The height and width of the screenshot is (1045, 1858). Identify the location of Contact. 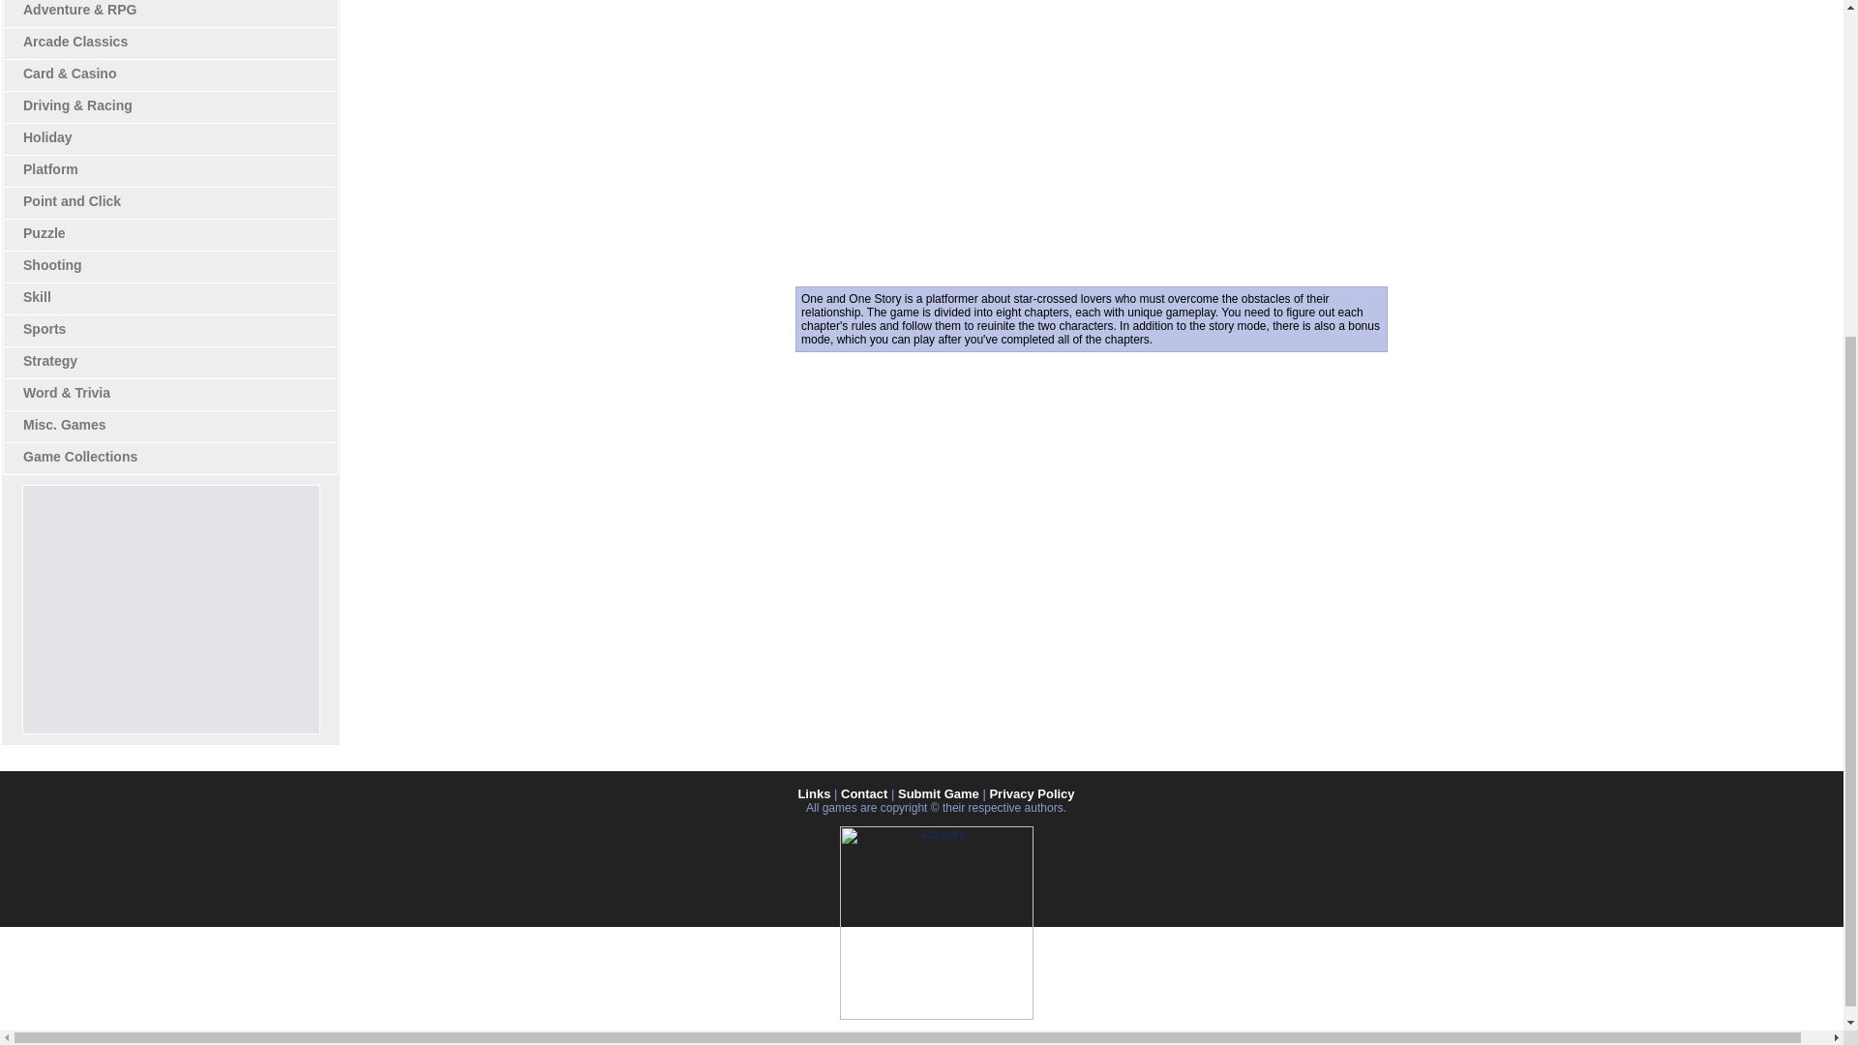
(864, 793).